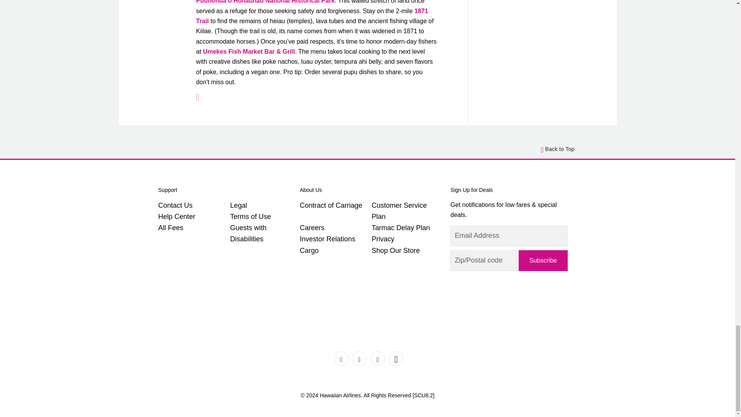 The height and width of the screenshot is (417, 741). Describe the element at coordinates (359, 359) in the screenshot. I see `Visit us on Twitter` at that location.